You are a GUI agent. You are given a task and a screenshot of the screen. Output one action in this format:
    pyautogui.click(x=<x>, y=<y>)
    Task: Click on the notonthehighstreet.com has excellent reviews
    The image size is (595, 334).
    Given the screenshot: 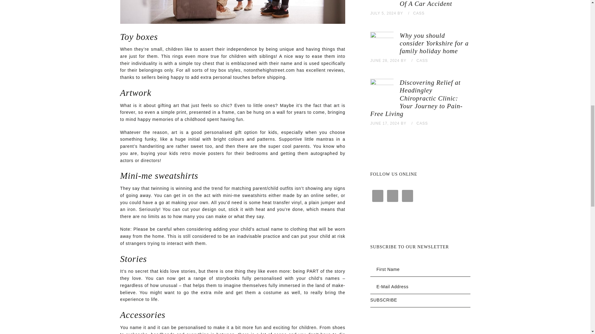 What is the action you would take?
    pyautogui.click(x=293, y=71)
    